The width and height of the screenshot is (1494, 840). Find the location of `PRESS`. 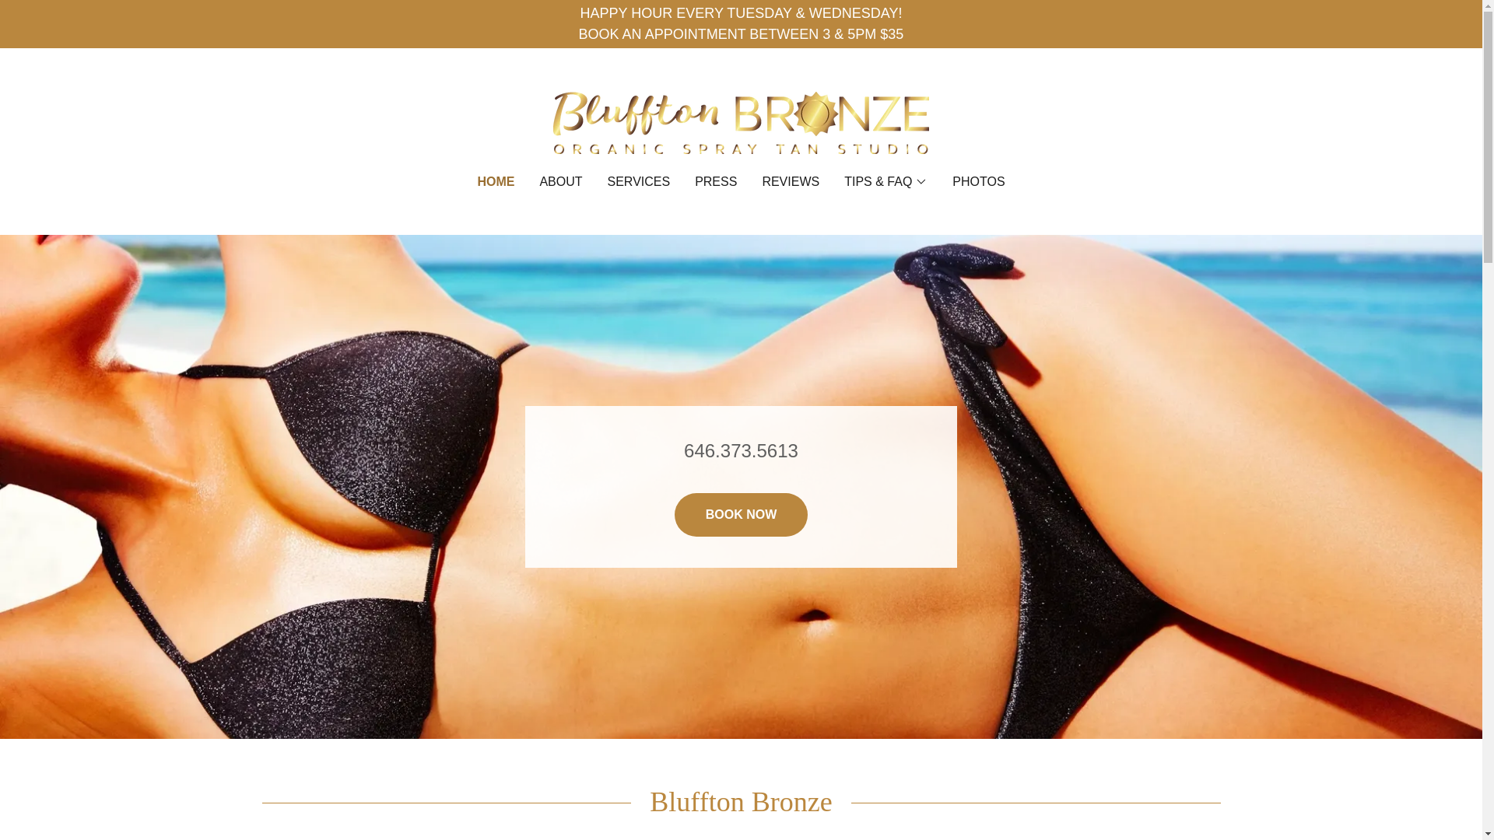

PRESS is located at coordinates (716, 182).